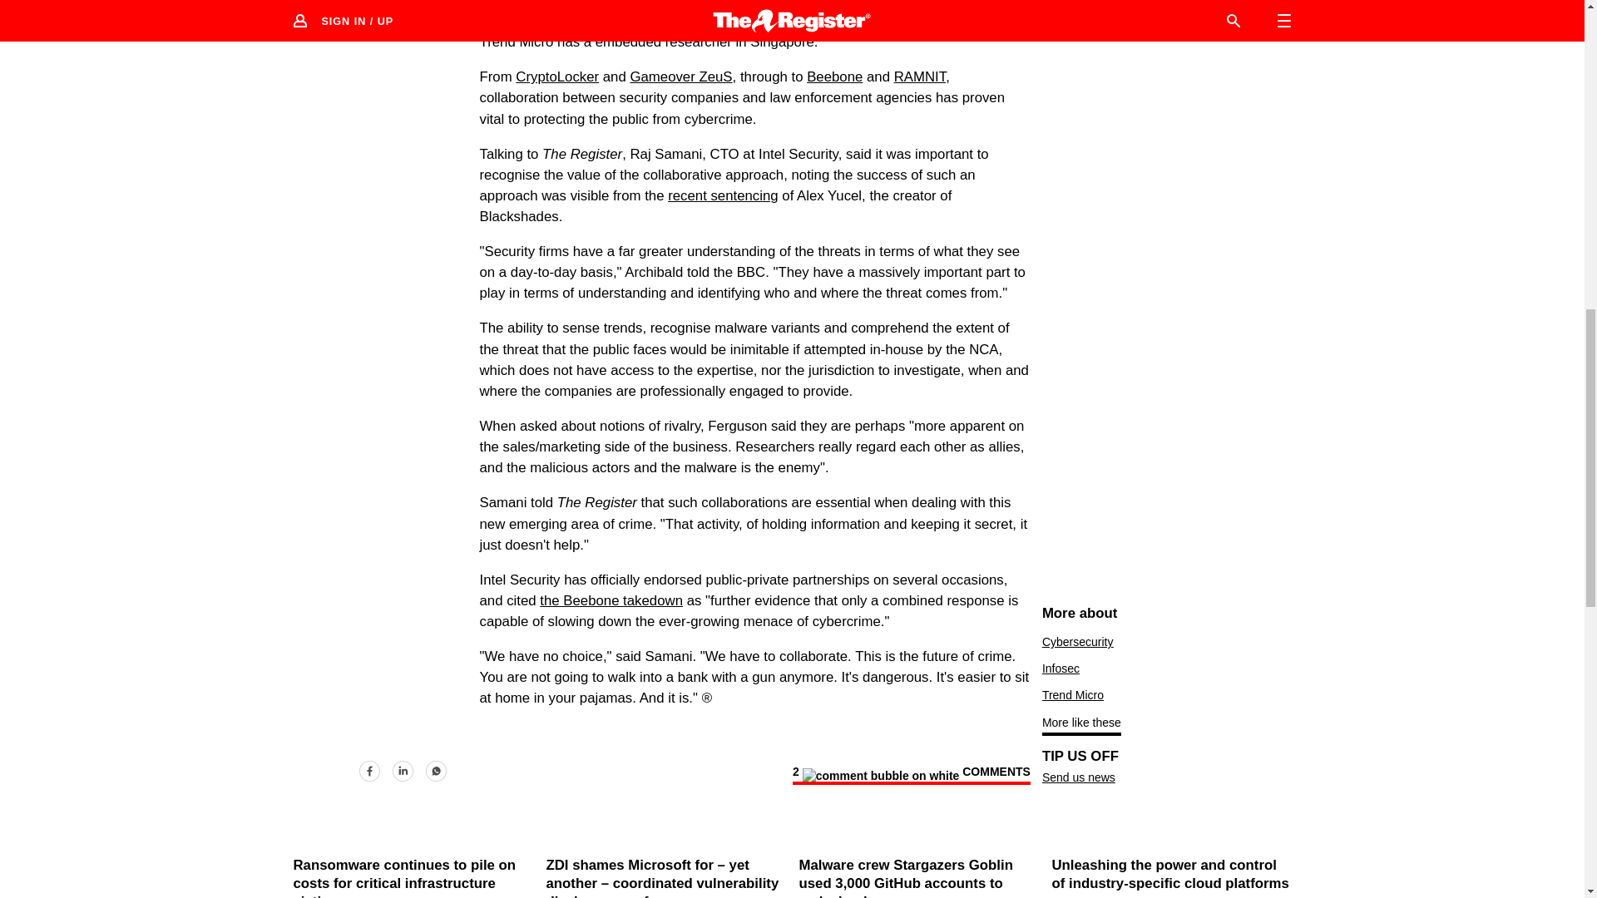 The height and width of the screenshot is (898, 1597). Describe the element at coordinates (911, 775) in the screenshot. I see `View comments on this article` at that location.